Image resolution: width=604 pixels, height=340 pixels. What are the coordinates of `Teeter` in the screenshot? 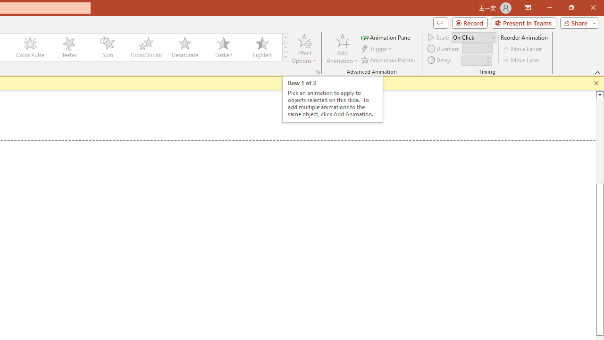 It's located at (68, 47).